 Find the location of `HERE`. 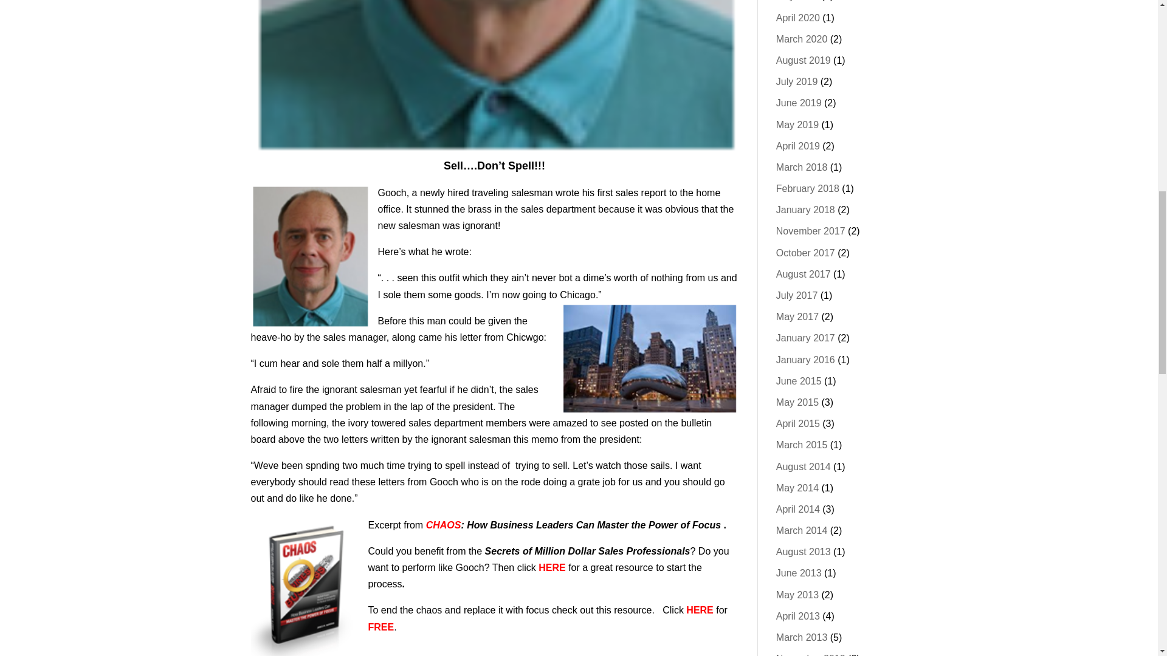

HERE is located at coordinates (699, 610).